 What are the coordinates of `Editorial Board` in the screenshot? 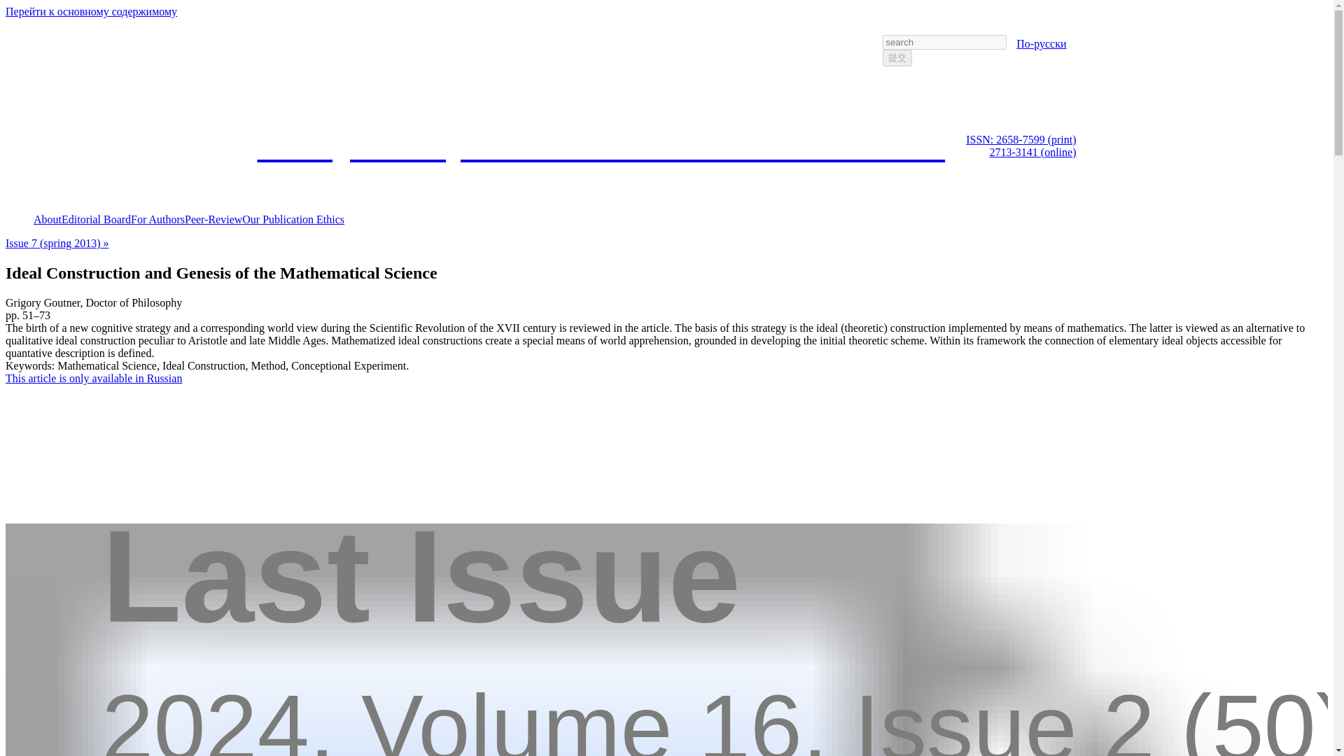 It's located at (96, 218).